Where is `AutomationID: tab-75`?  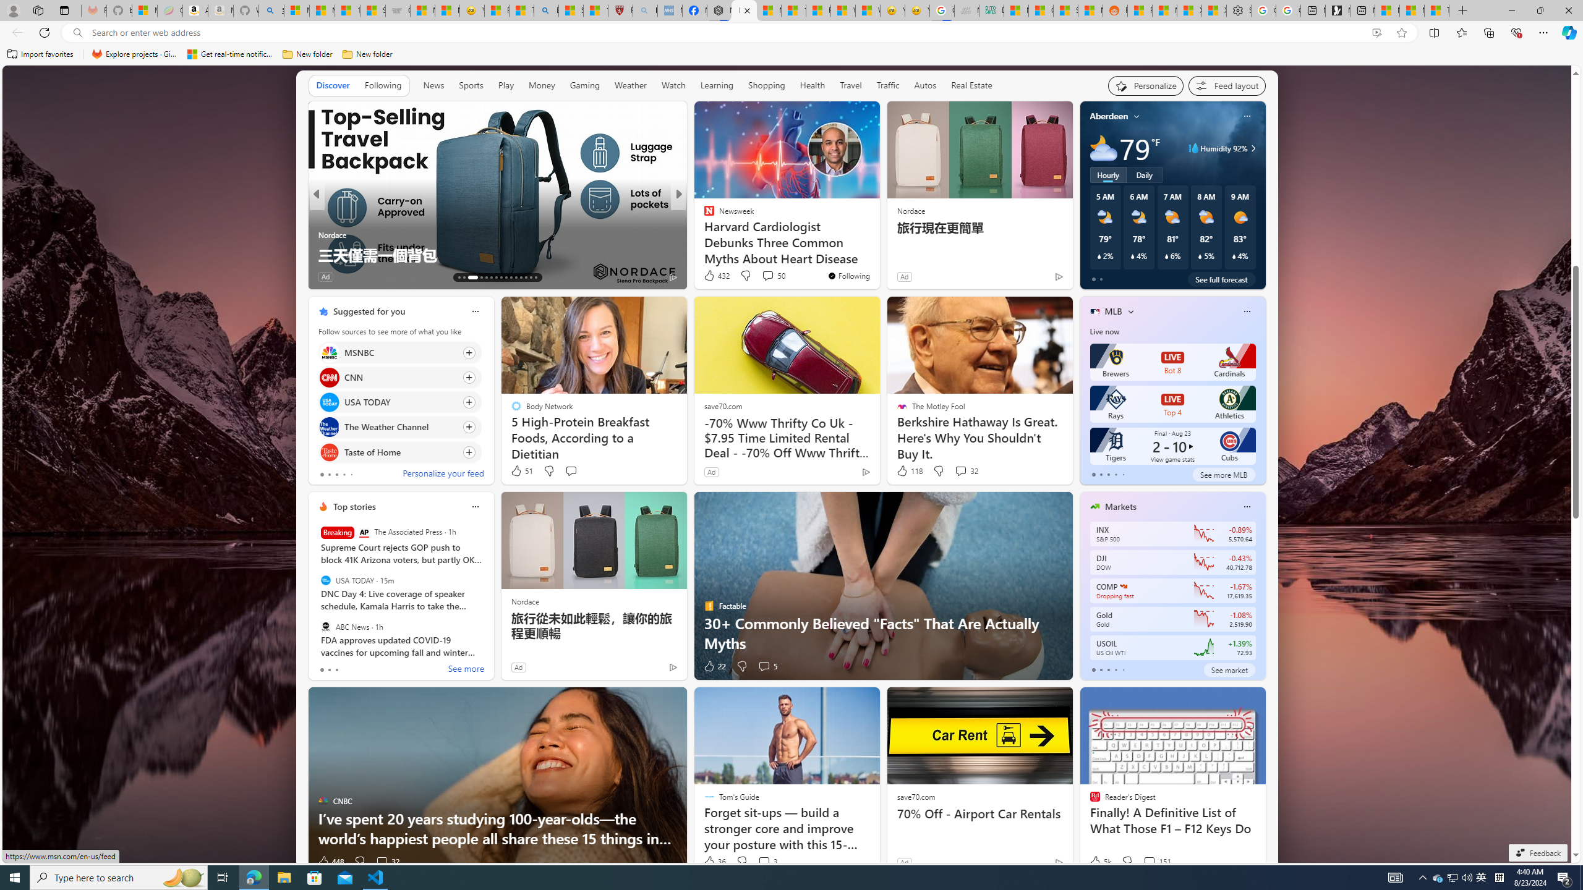 AutomationID: tab-75 is located at coordinates (511, 278).